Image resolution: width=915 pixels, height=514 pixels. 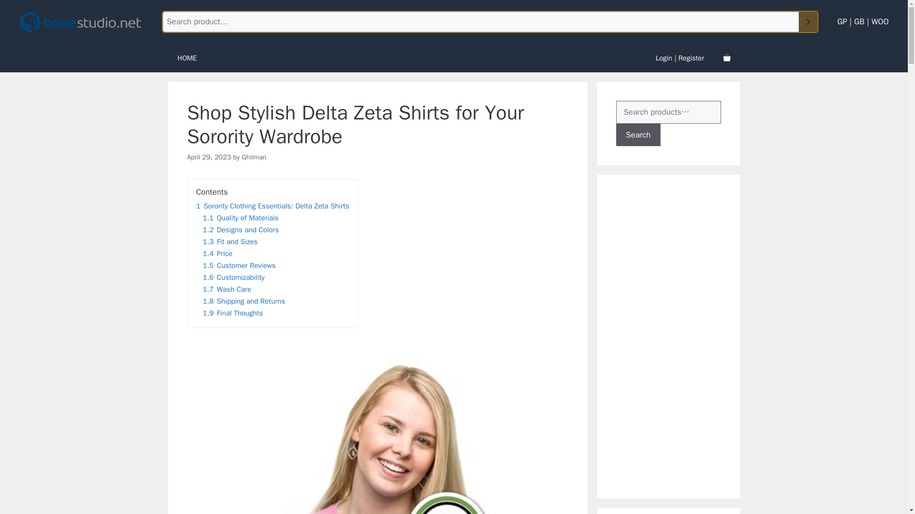 What do you see at coordinates (241, 218) in the screenshot?
I see `1.1 Quality of Materials` at bounding box center [241, 218].